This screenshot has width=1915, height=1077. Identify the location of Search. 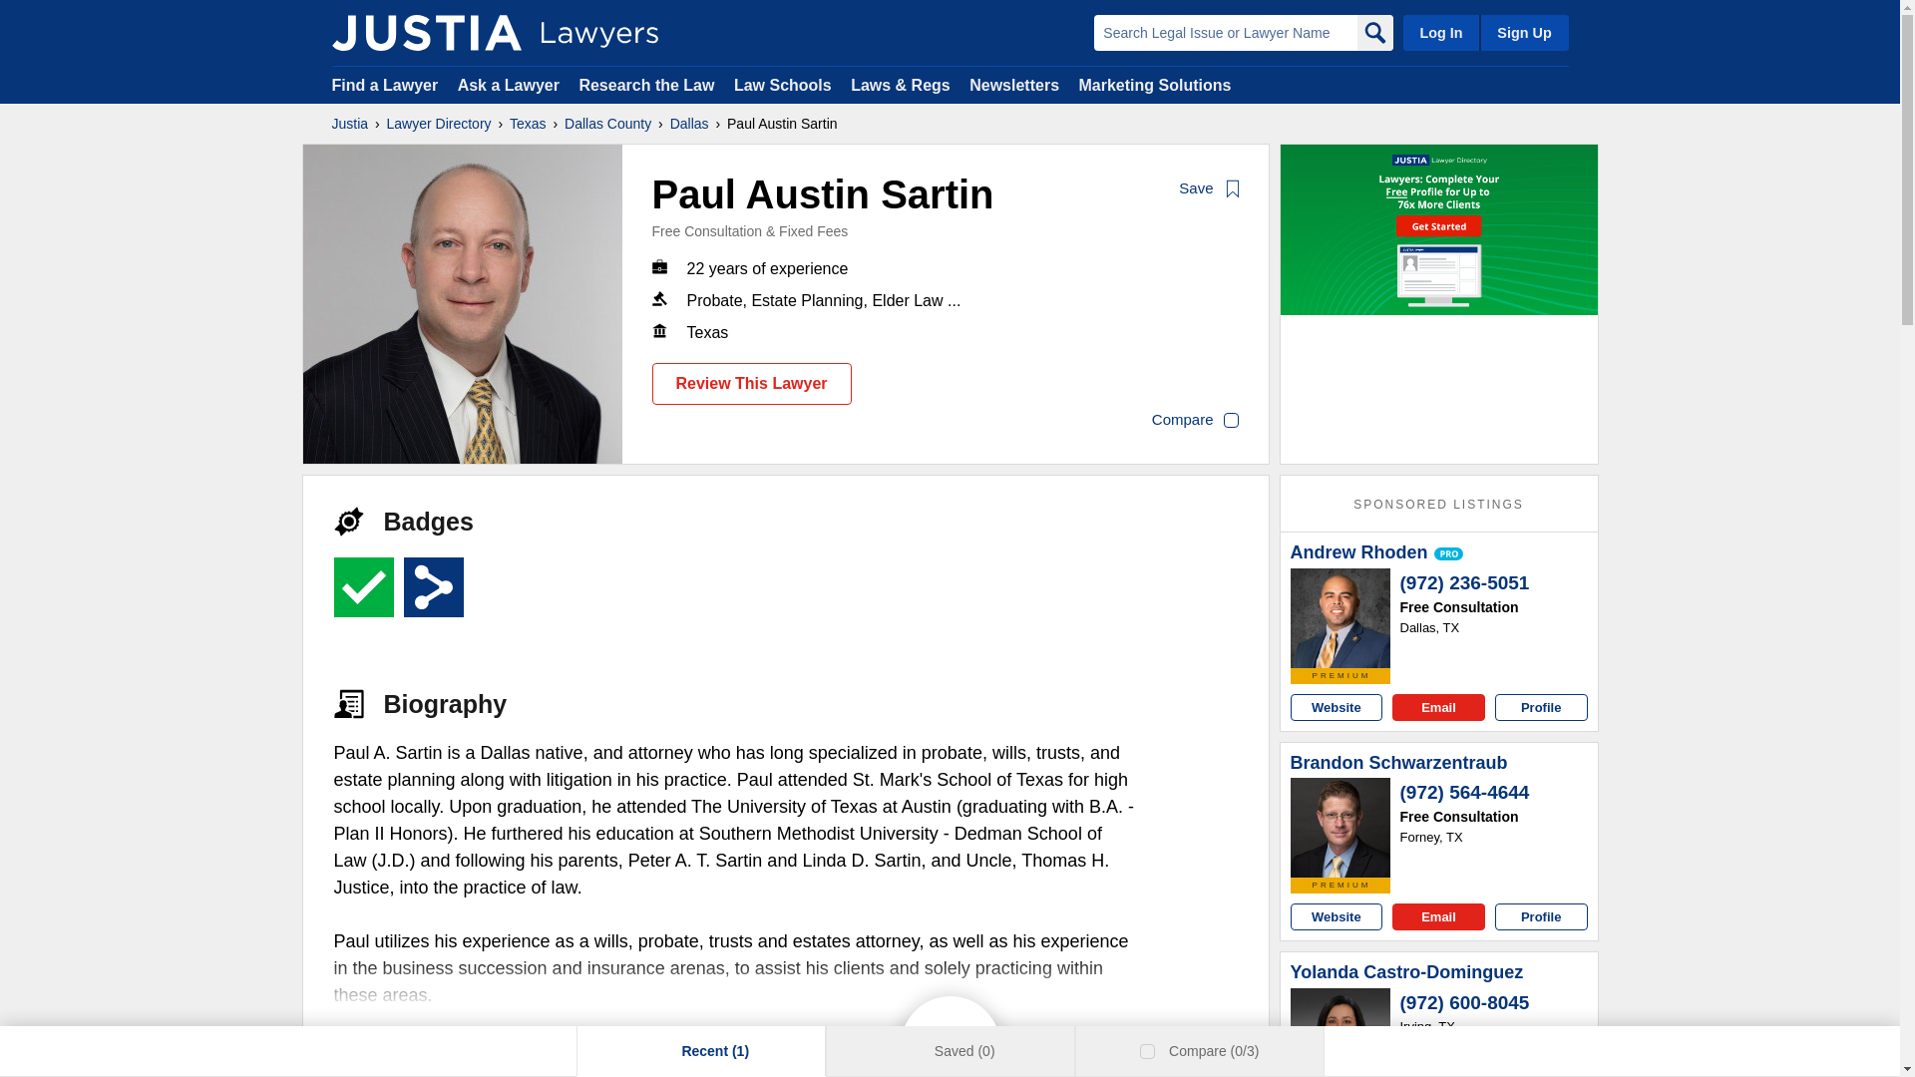
(1373, 32).